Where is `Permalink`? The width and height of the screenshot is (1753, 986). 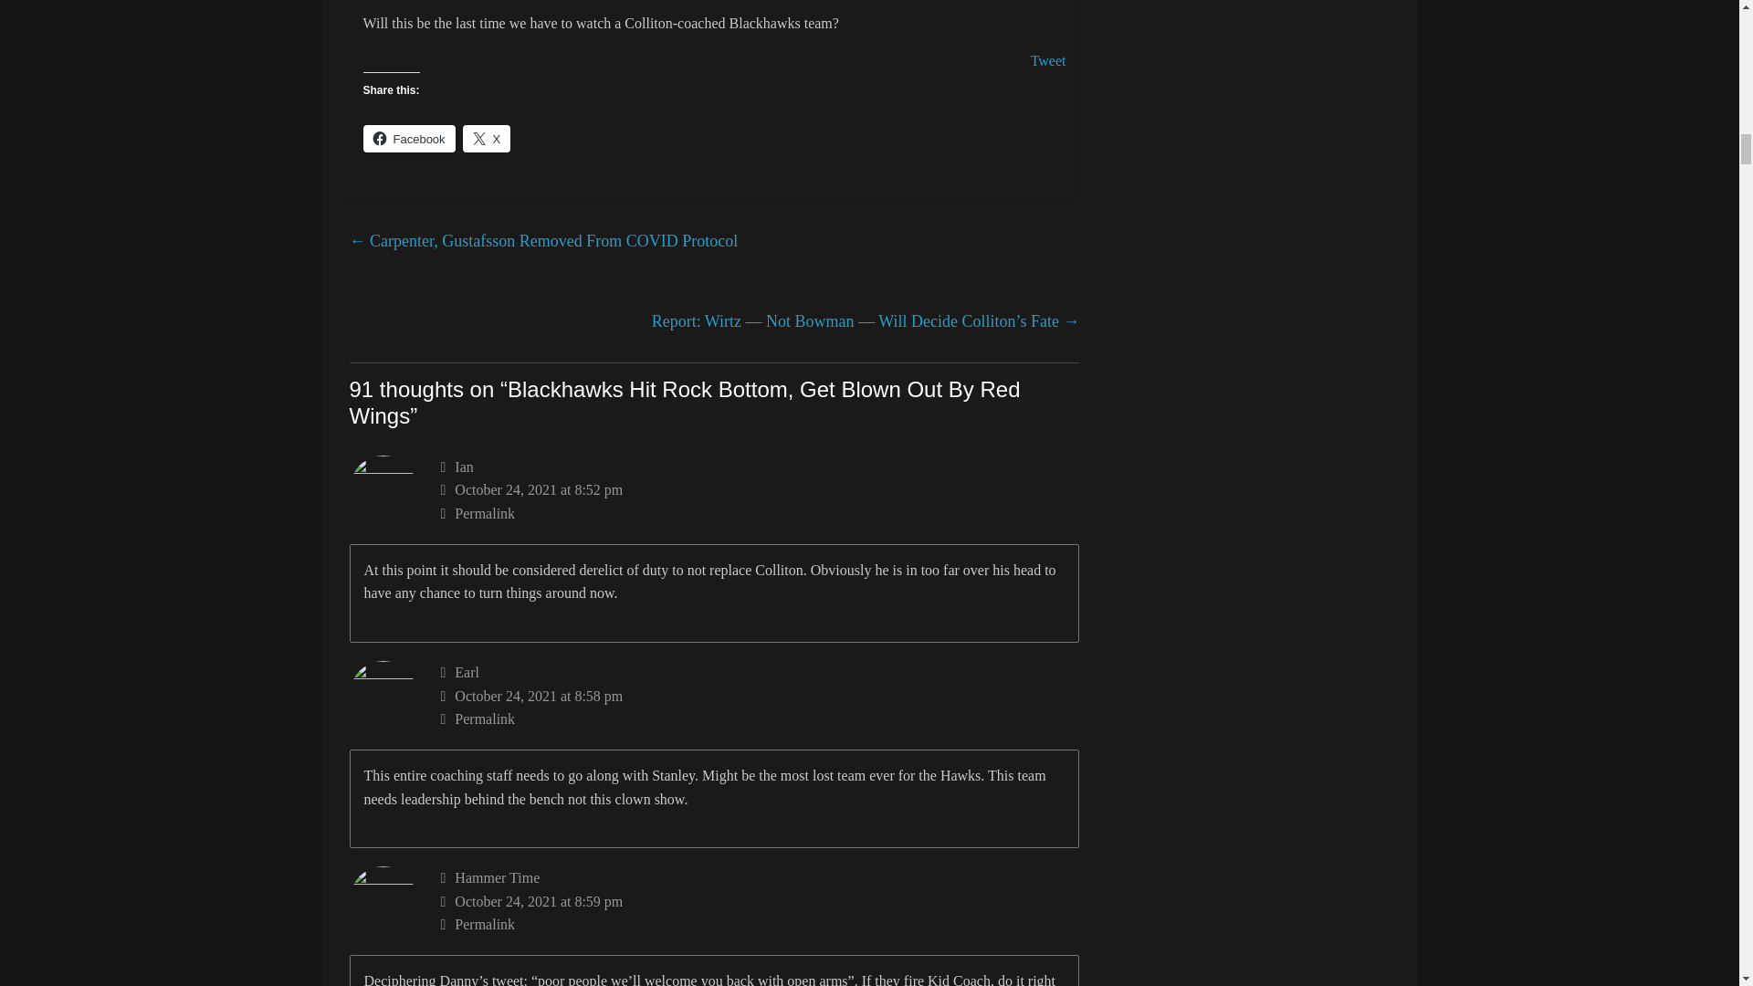
Permalink is located at coordinates (760, 513).